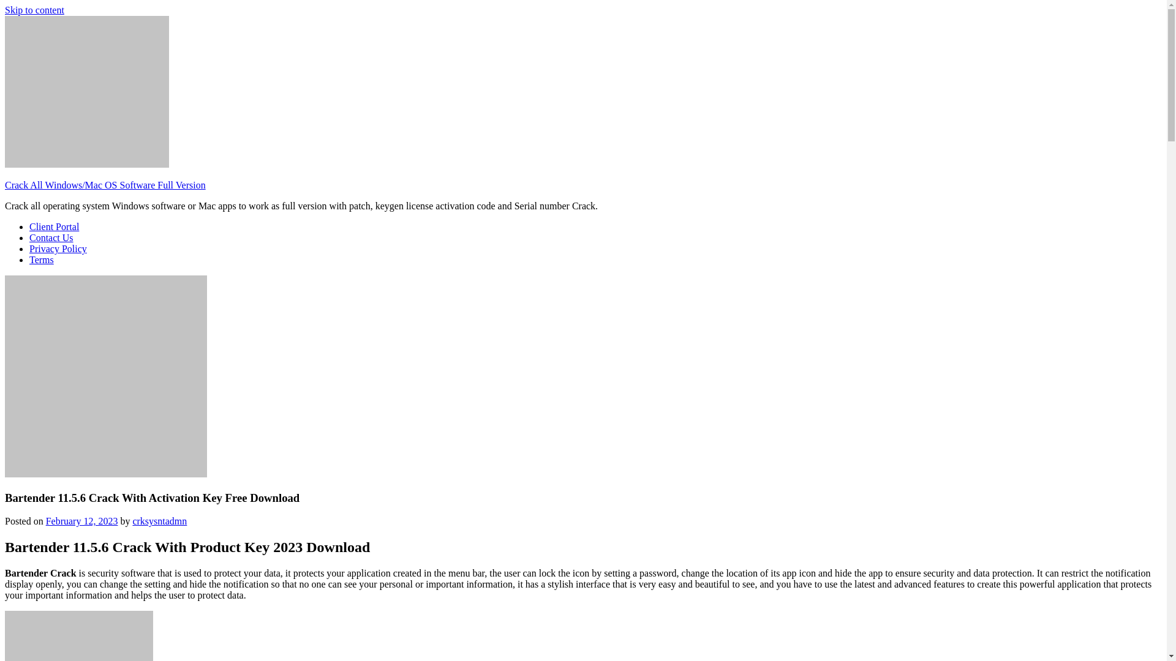 This screenshot has width=1176, height=661. I want to click on Skip to content, so click(34, 10).